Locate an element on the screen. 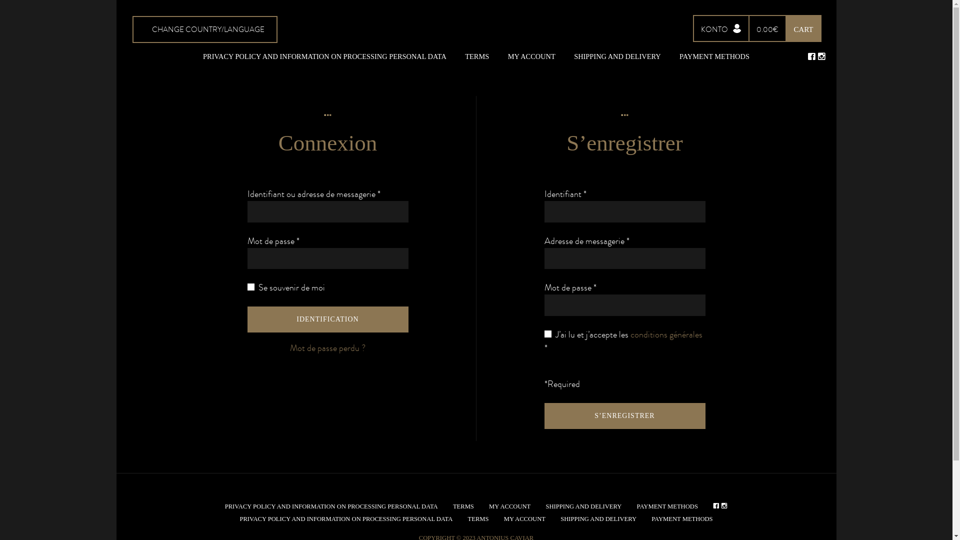 This screenshot has width=960, height=540. IDENTIFICATION is located at coordinates (327, 319).